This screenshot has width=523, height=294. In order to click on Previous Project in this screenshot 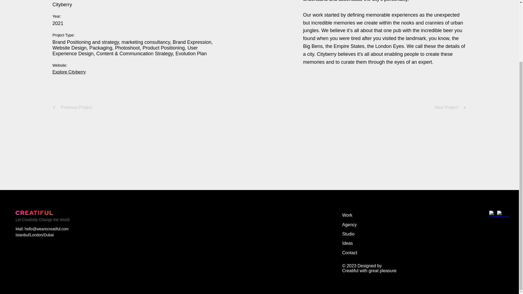, I will do `click(72, 107)`.